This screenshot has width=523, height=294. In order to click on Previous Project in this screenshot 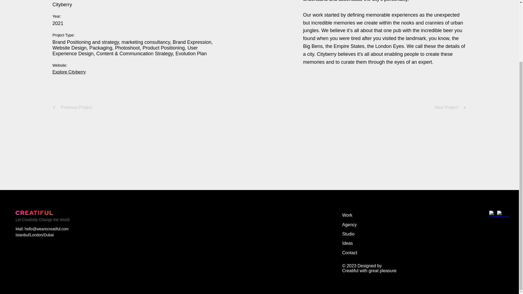, I will do `click(72, 107)`.